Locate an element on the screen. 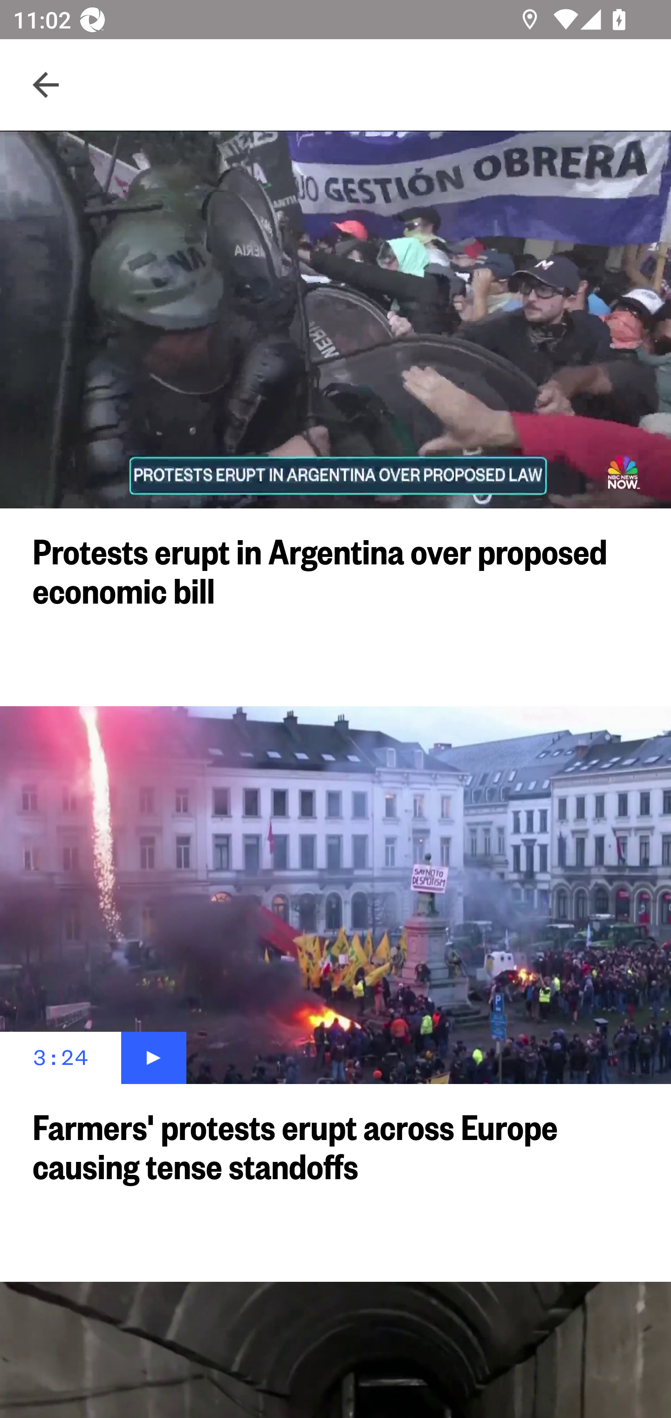 The width and height of the screenshot is (671, 1418). Navigate up is located at coordinates (46, 85).